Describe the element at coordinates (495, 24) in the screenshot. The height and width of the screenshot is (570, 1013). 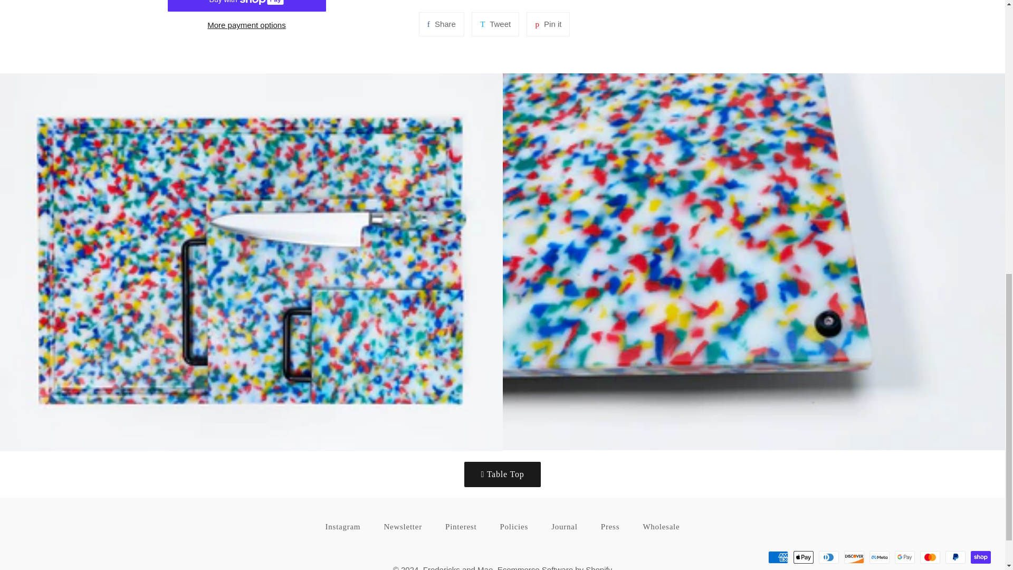
I see `American Express` at that location.